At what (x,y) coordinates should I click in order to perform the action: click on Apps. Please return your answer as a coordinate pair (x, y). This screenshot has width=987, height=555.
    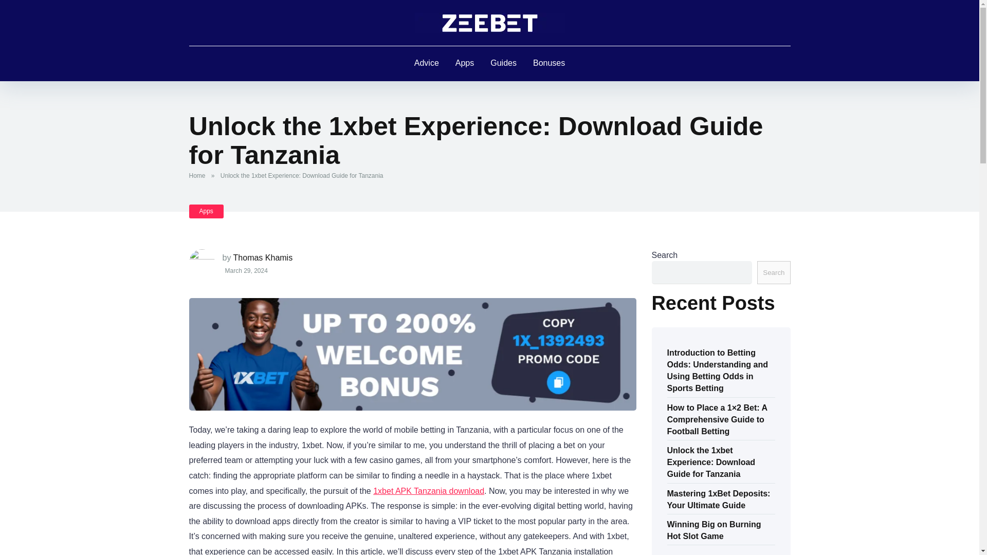
    Looking at the image, I should click on (465, 63).